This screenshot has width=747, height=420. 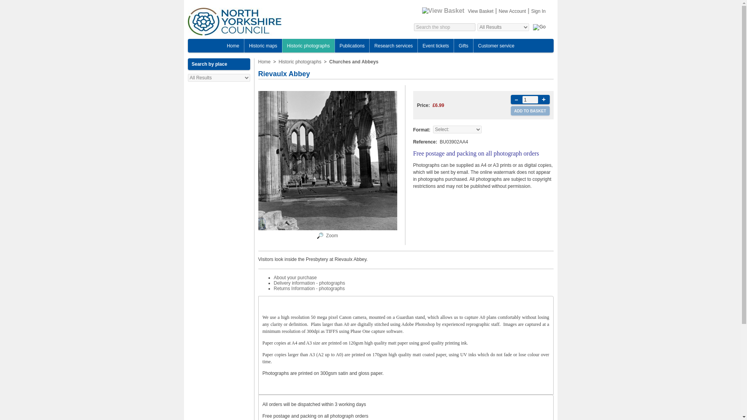 I want to click on Publications, so click(x=352, y=45).